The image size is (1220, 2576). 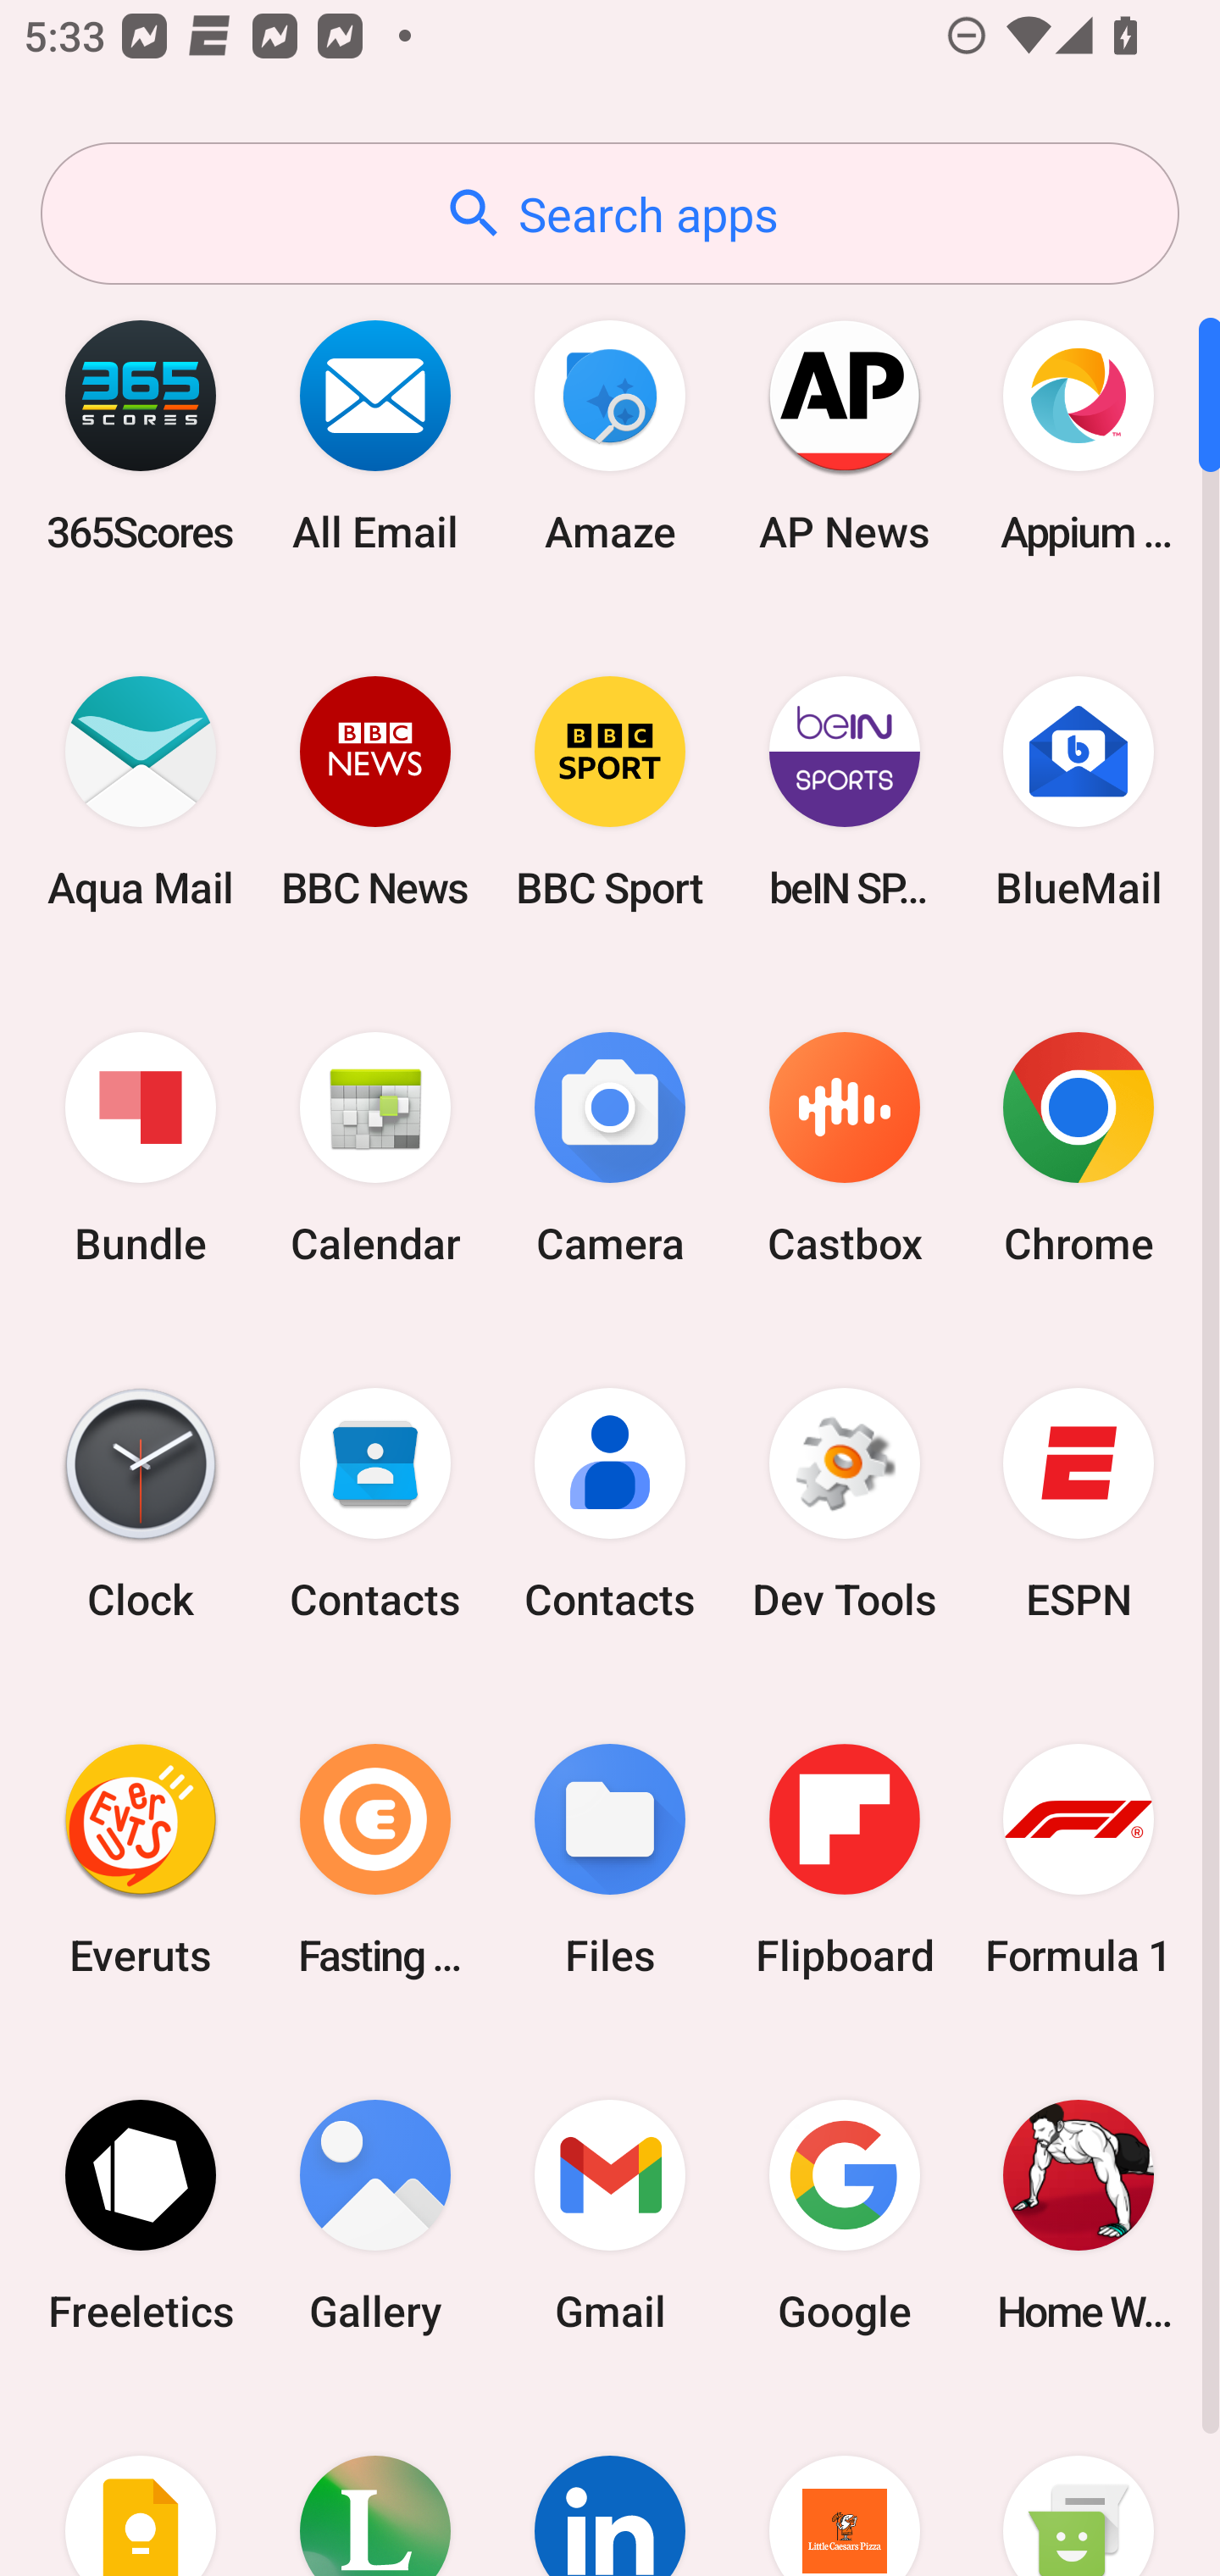 I want to click on Freeletics, so click(x=141, y=2215).